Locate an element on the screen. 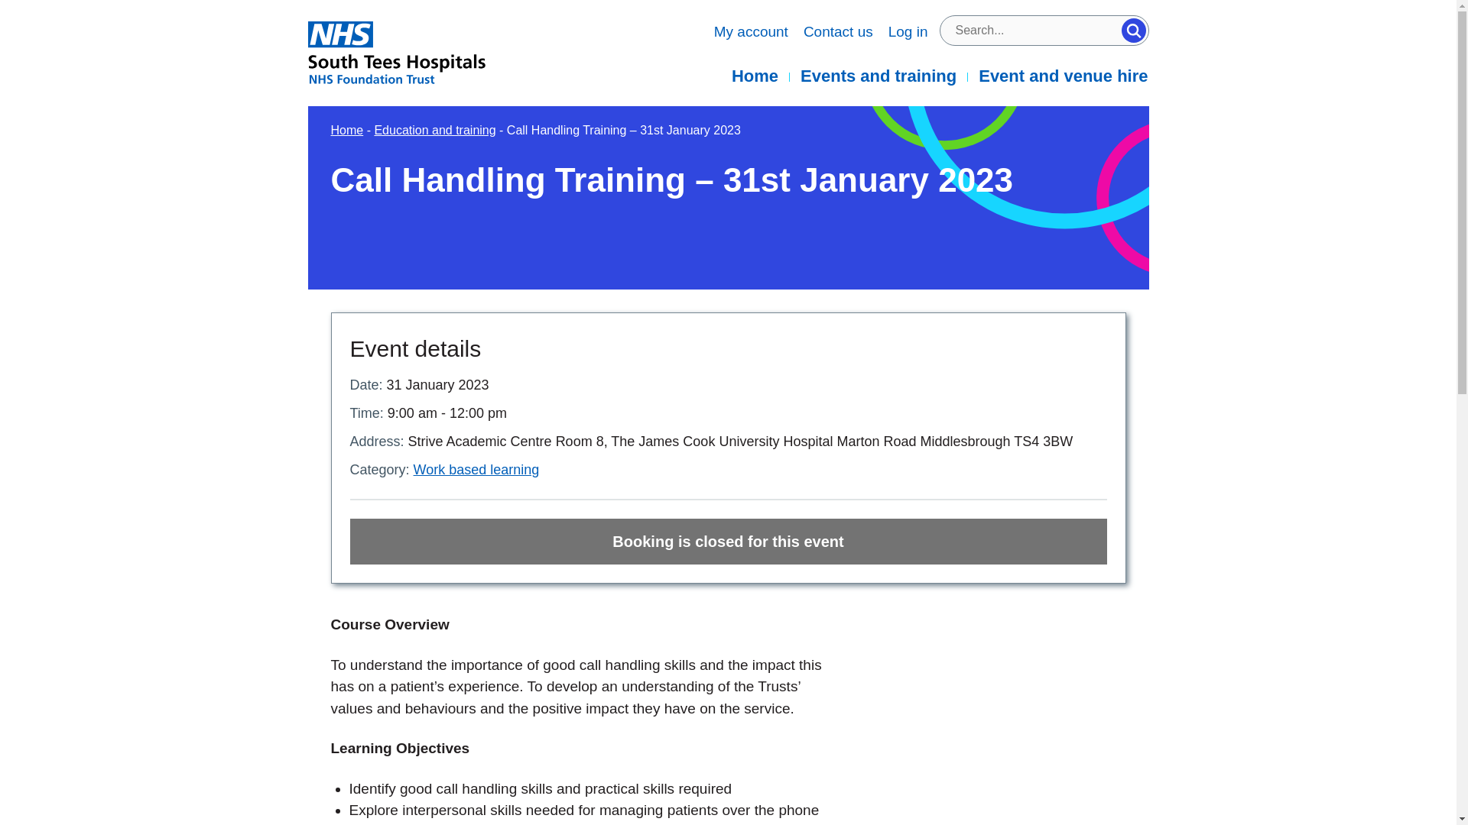 This screenshot has height=825, width=1468. Education and training is located at coordinates (434, 130).